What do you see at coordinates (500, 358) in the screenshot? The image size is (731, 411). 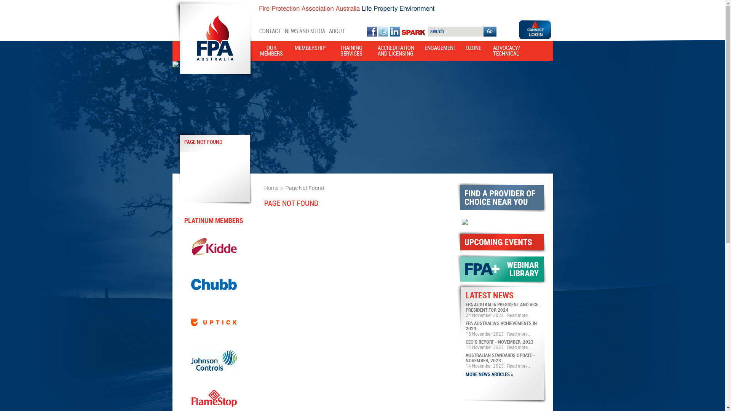 I see `AUSTRALIAN STANDARDS UPDATE - NOVEMBER, 2023` at bounding box center [500, 358].